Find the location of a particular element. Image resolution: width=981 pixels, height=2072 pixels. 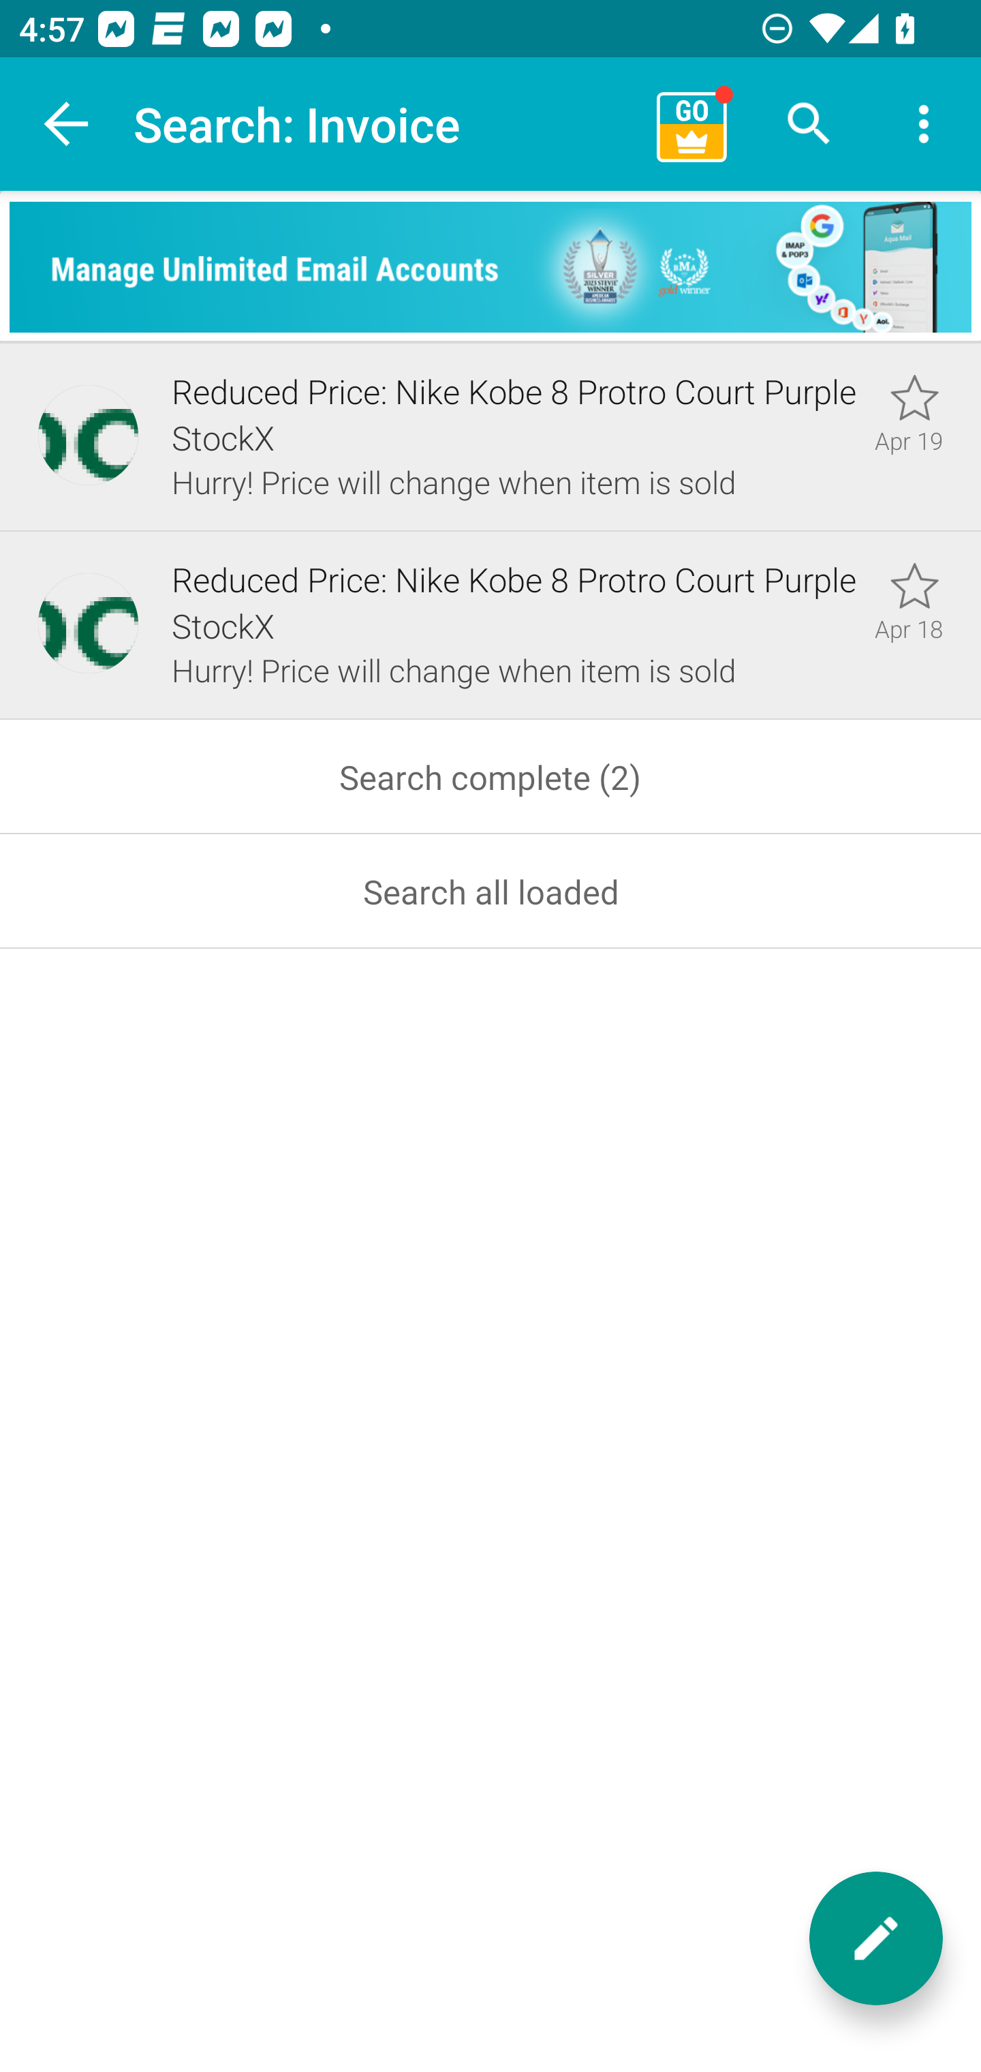

New message is located at coordinates (876, 1938).